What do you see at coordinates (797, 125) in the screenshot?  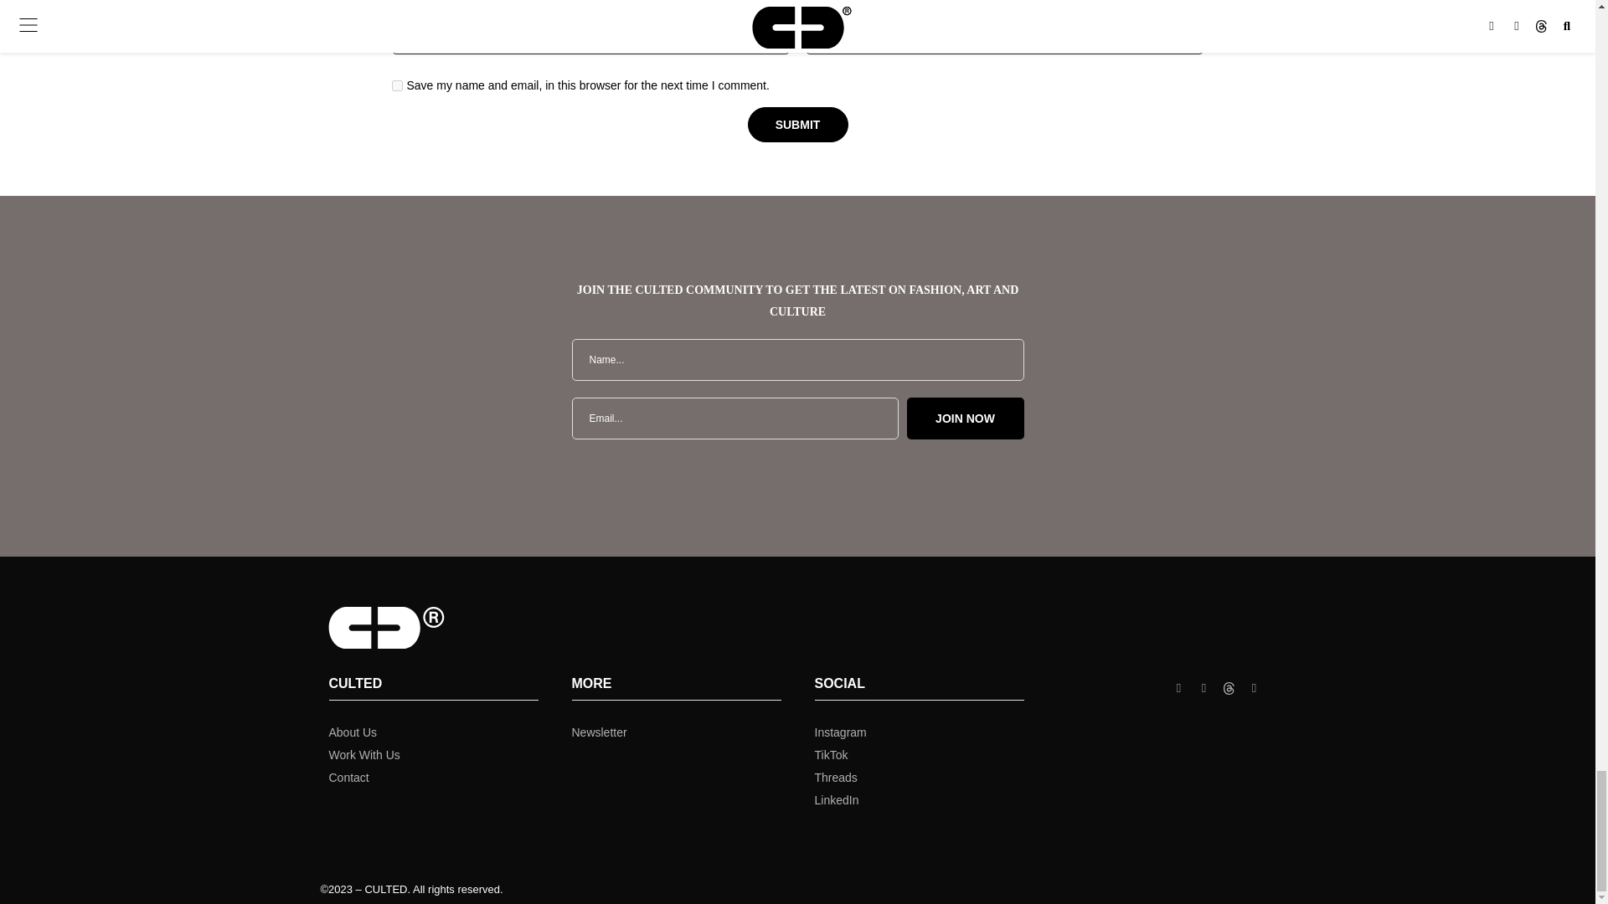 I see `Submit` at bounding box center [797, 125].